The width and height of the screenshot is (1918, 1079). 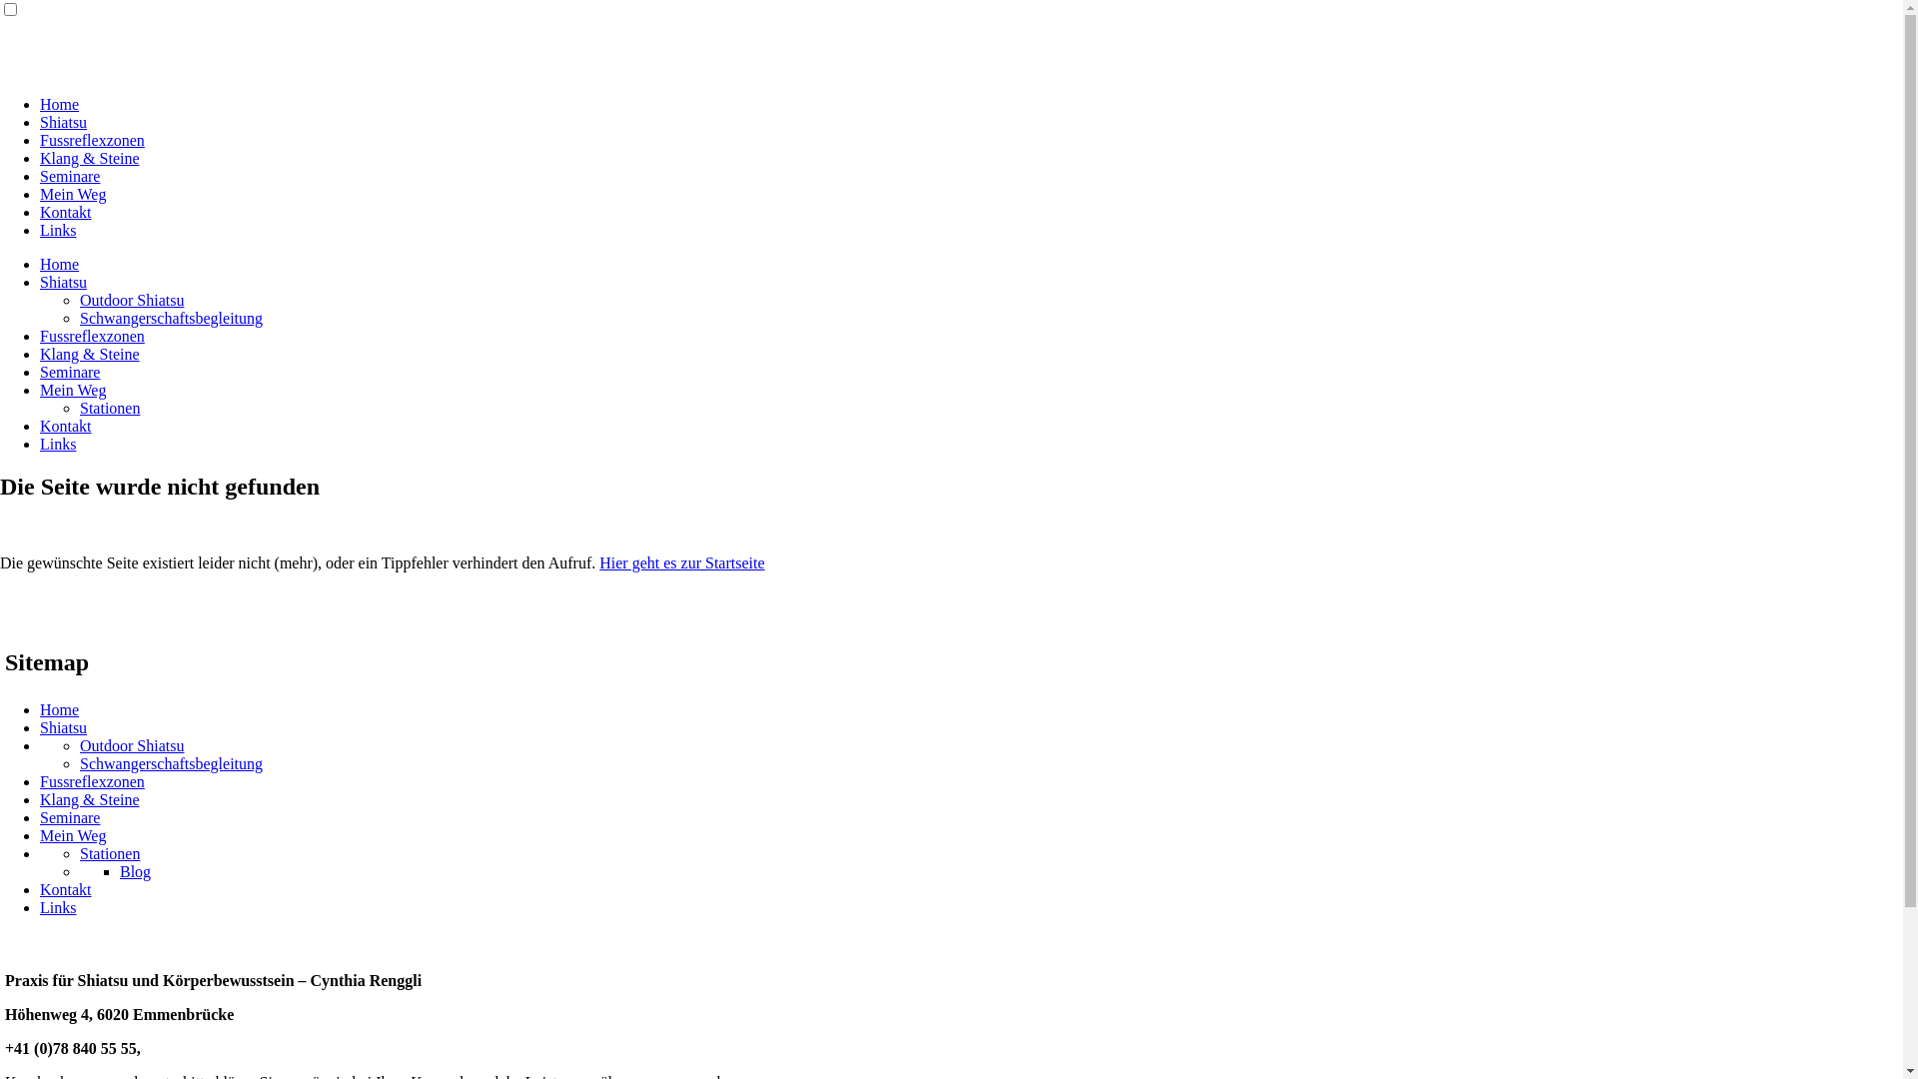 What do you see at coordinates (136, 871) in the screenshot?
I see `Blog` at bounding box center [136, 871].